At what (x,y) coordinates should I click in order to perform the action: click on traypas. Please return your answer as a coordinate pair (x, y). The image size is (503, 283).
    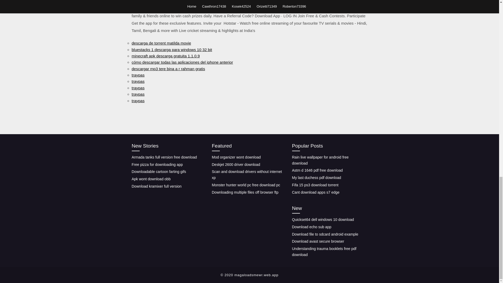
    Looking at the image, I should click on (138, 101).